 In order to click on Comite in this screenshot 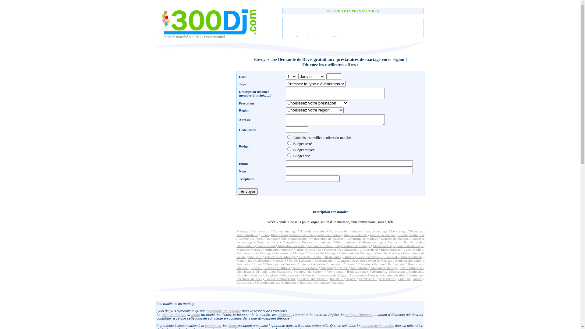, I will do `click(402, 235)`.